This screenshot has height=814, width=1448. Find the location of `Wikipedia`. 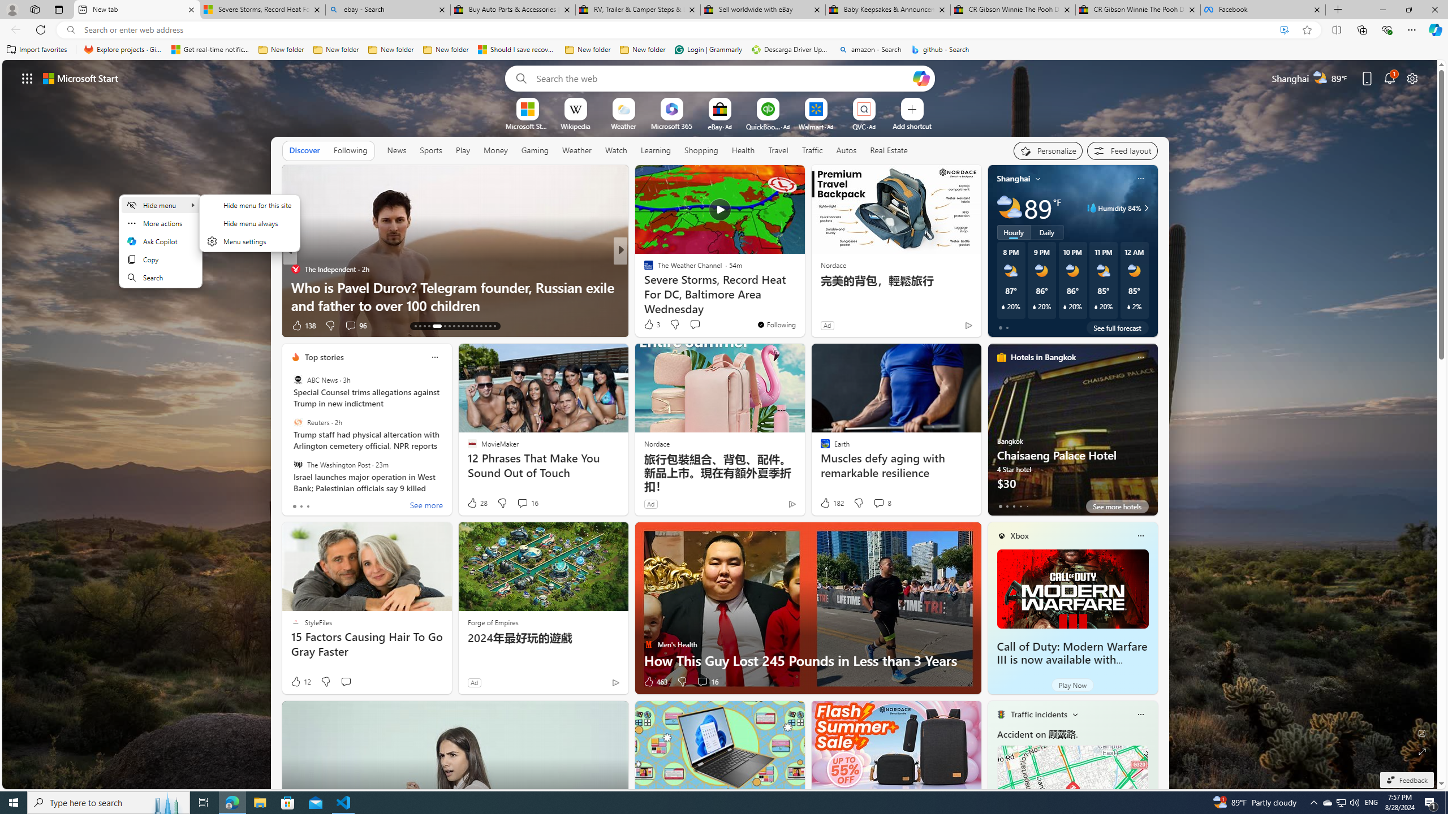

Wikipedia is located at coordinates (575, 125).